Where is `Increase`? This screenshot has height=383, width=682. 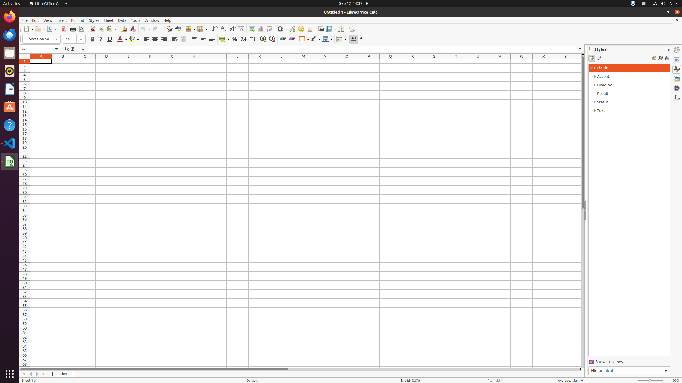 Increase is located at coordinates (283, 39).